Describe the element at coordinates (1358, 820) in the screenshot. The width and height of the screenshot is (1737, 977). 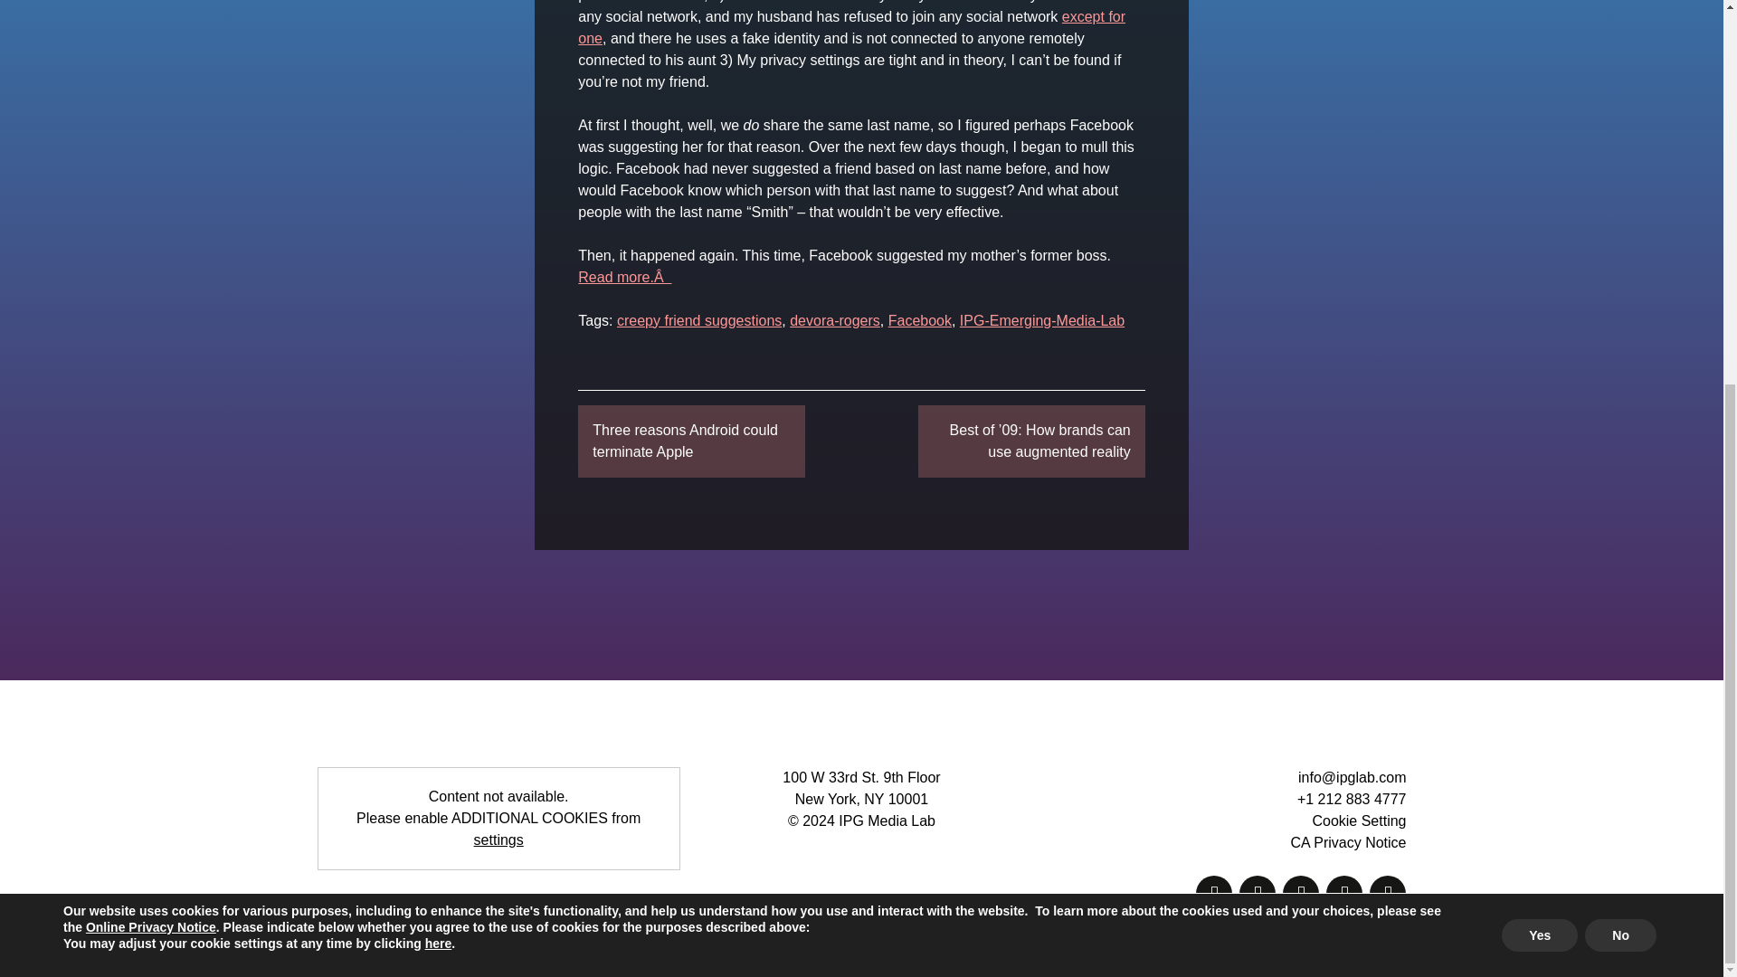
I see `Cookie Setting` at that location.